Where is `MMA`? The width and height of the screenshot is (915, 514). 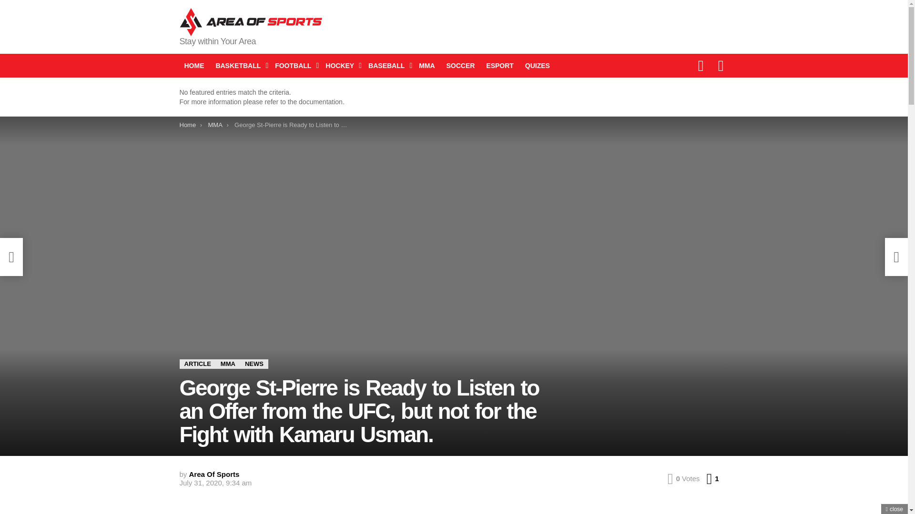
MMA is located at coordinates (228, 364).